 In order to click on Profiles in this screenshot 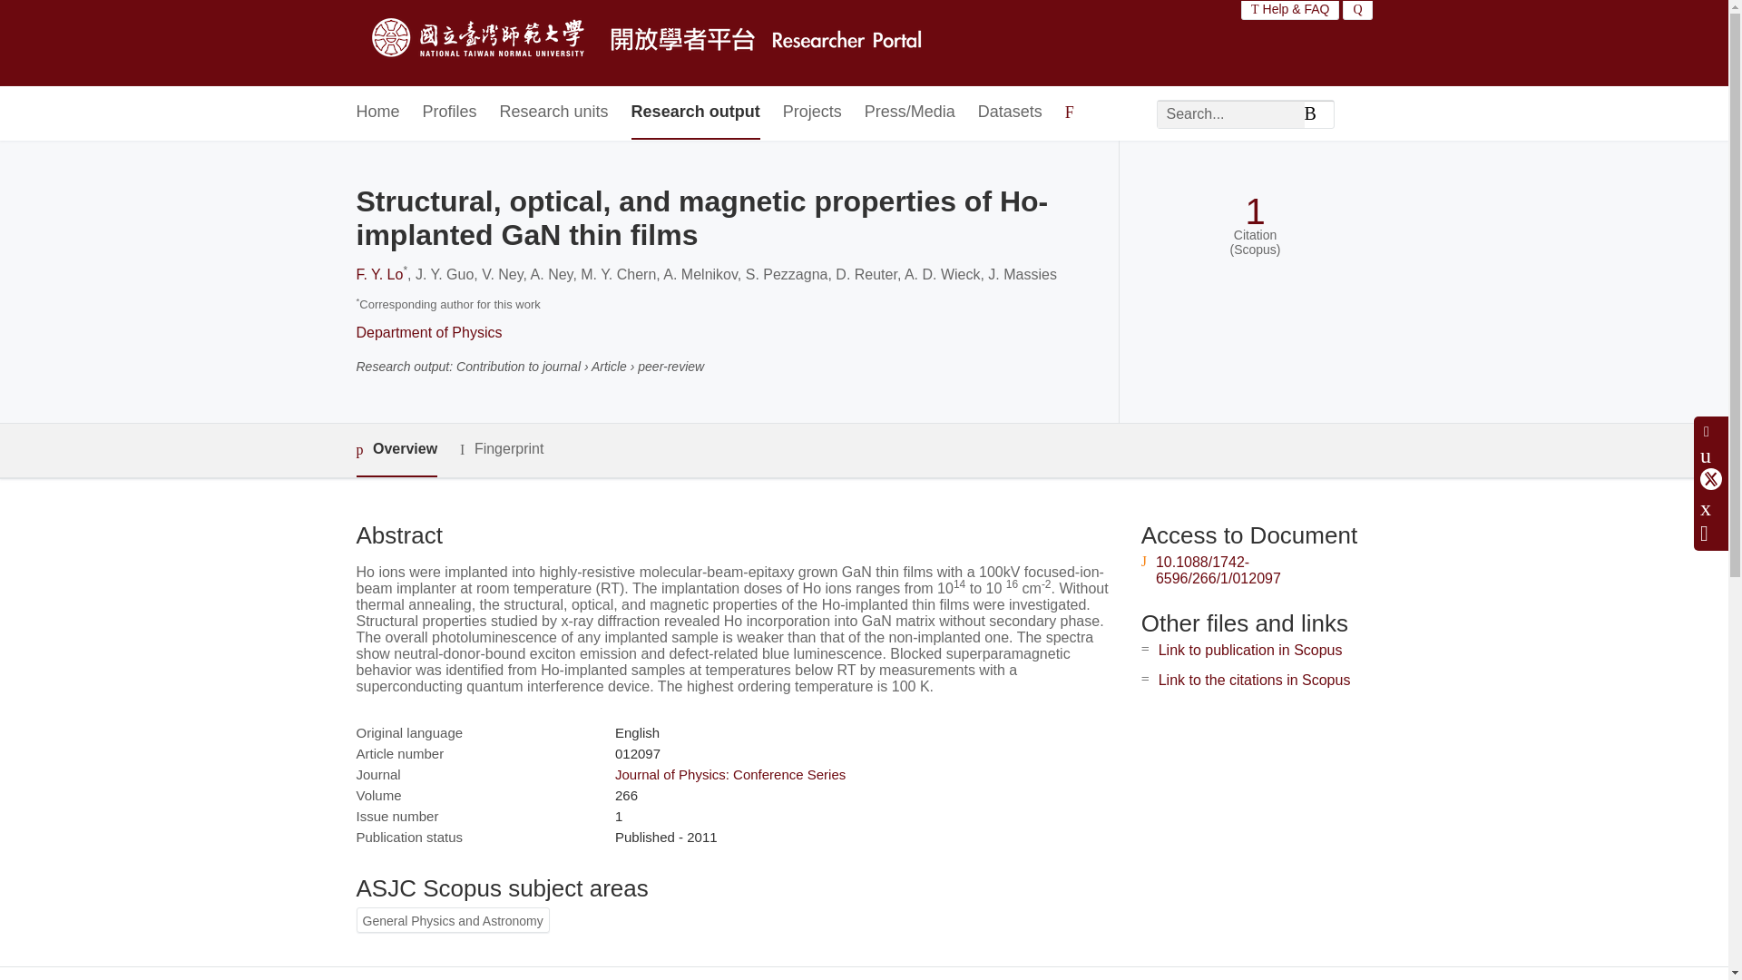, I will do `click(450, 113)`.